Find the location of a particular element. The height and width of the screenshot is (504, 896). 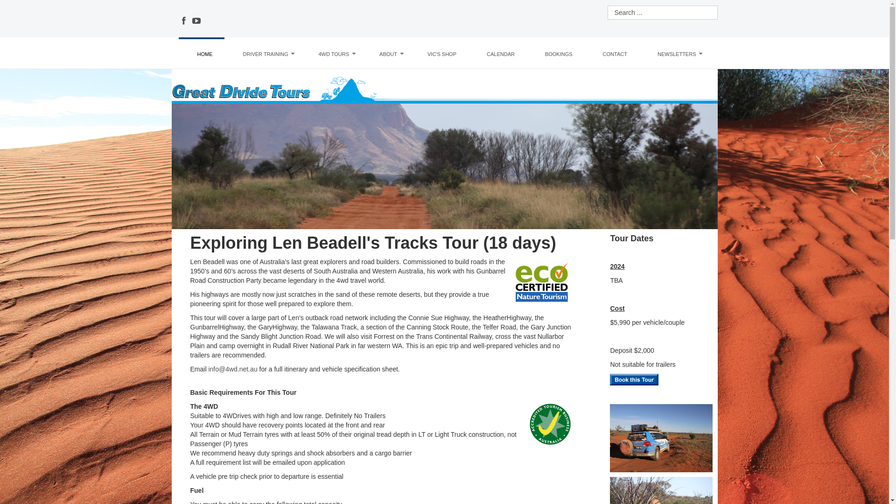

NEWSLETTERS is located at coordinates (677, 54).